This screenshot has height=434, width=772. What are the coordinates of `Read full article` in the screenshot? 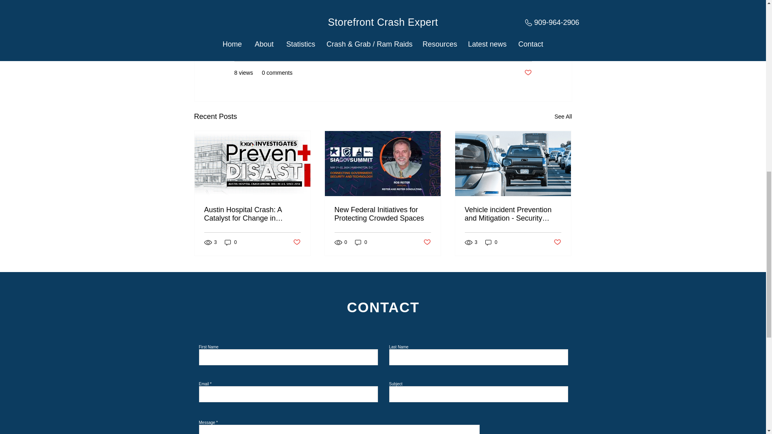 It's located at (259, 10).